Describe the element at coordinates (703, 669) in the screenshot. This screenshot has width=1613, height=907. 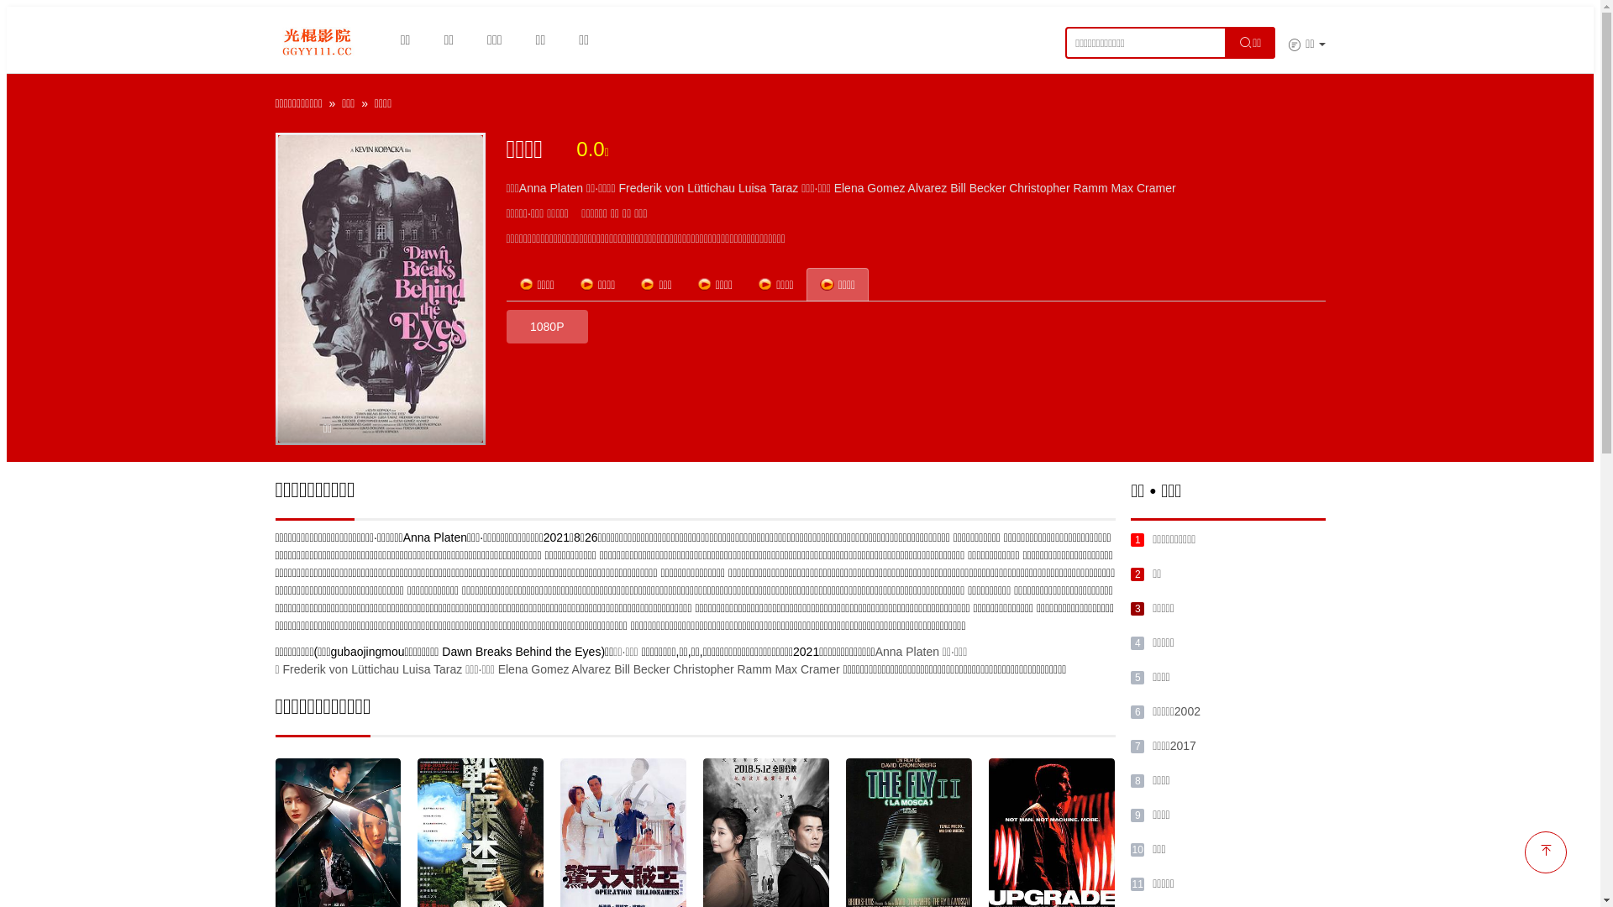
I see `Christopher` at that location.